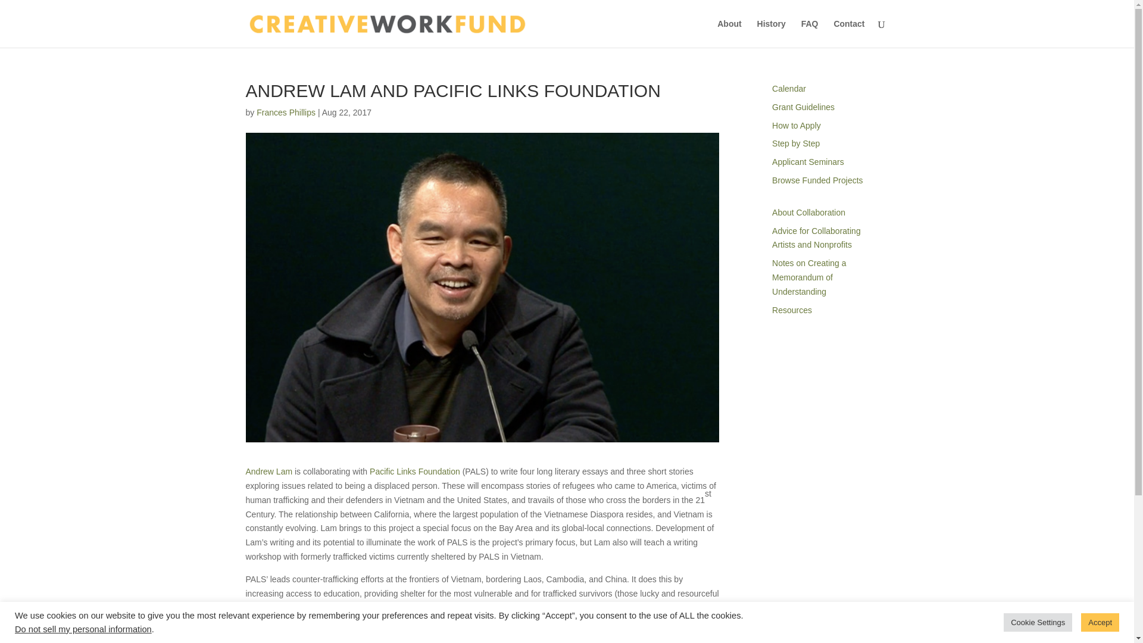  What do you see at coordinates (269, 472) in the screenshot?
I see `Contact` at bounding box center [269, 472].